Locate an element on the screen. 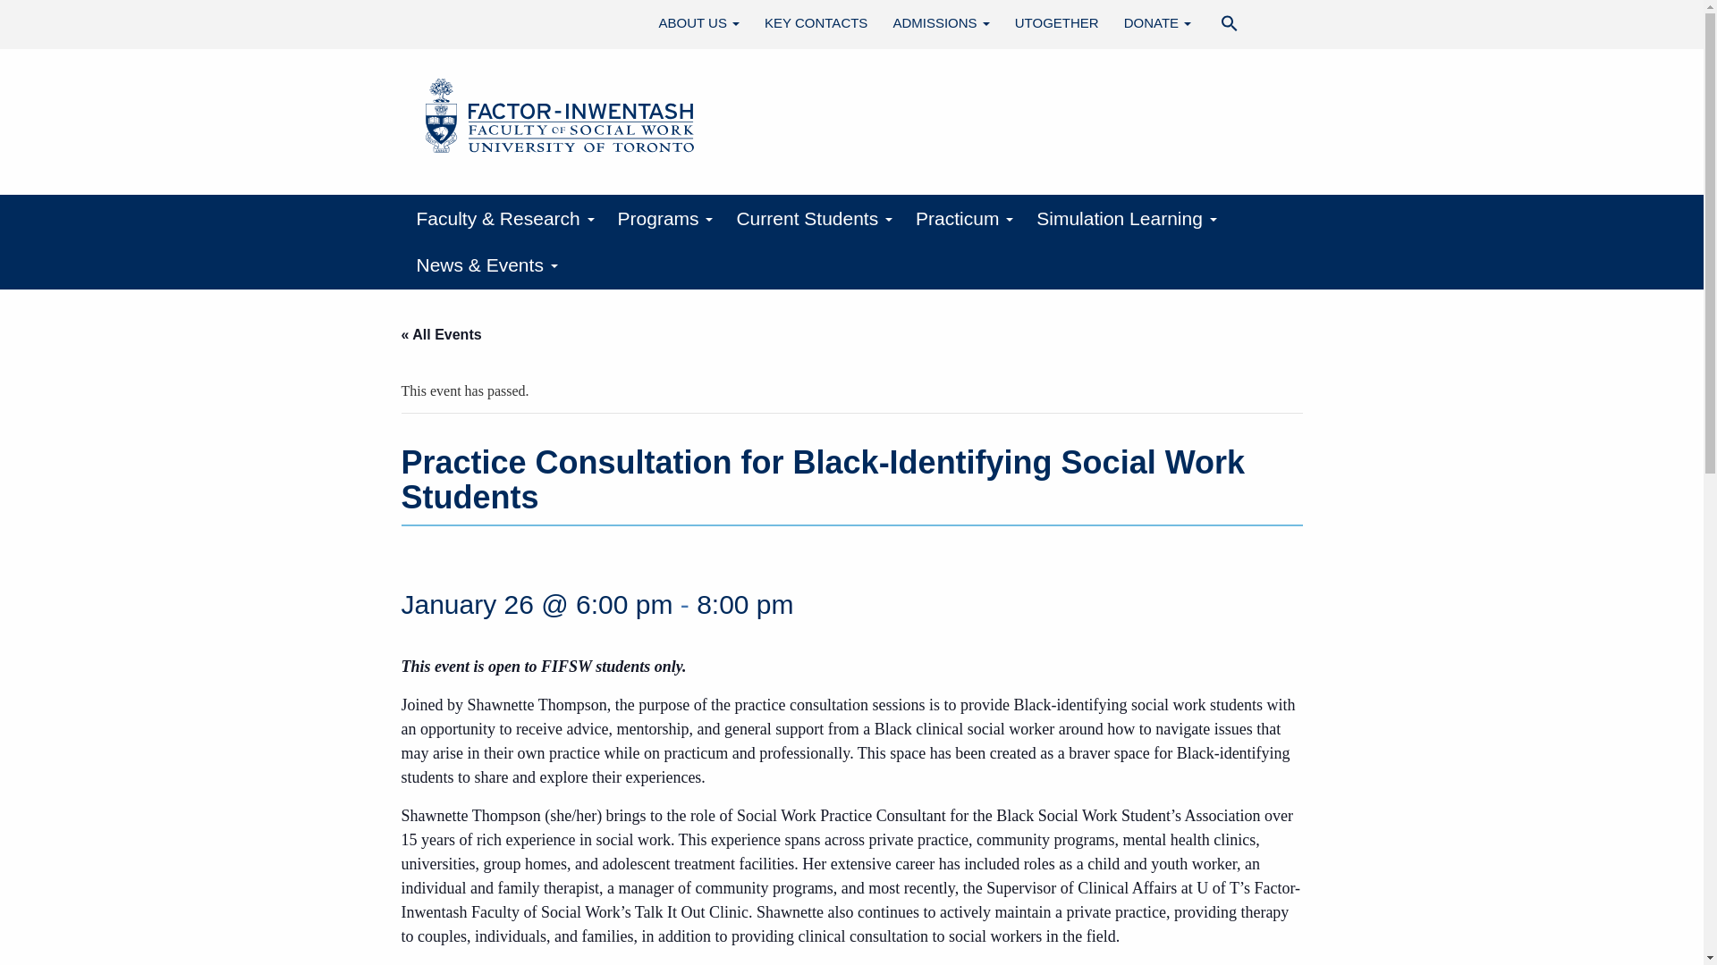 This screenshot has width=1717, height=965. Key Contacts is located at coordinates (816, 23).